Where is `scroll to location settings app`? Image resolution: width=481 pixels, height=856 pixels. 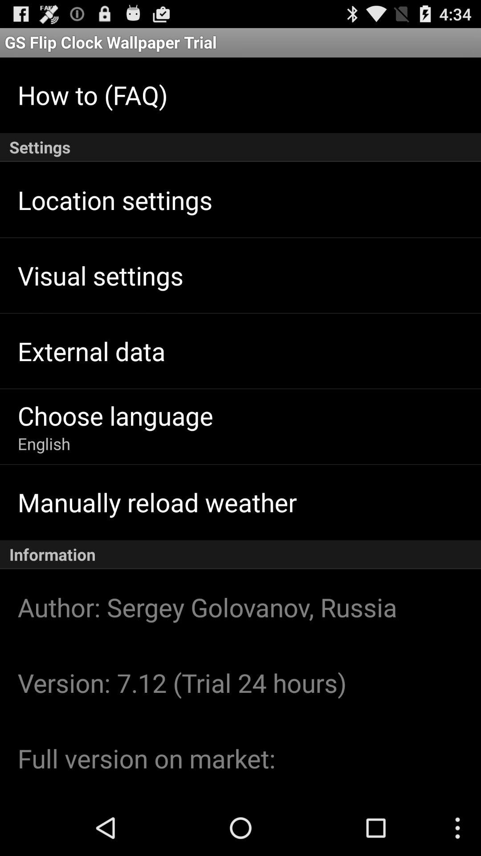
scroll to location settings app is located at coordinates (115, 200).